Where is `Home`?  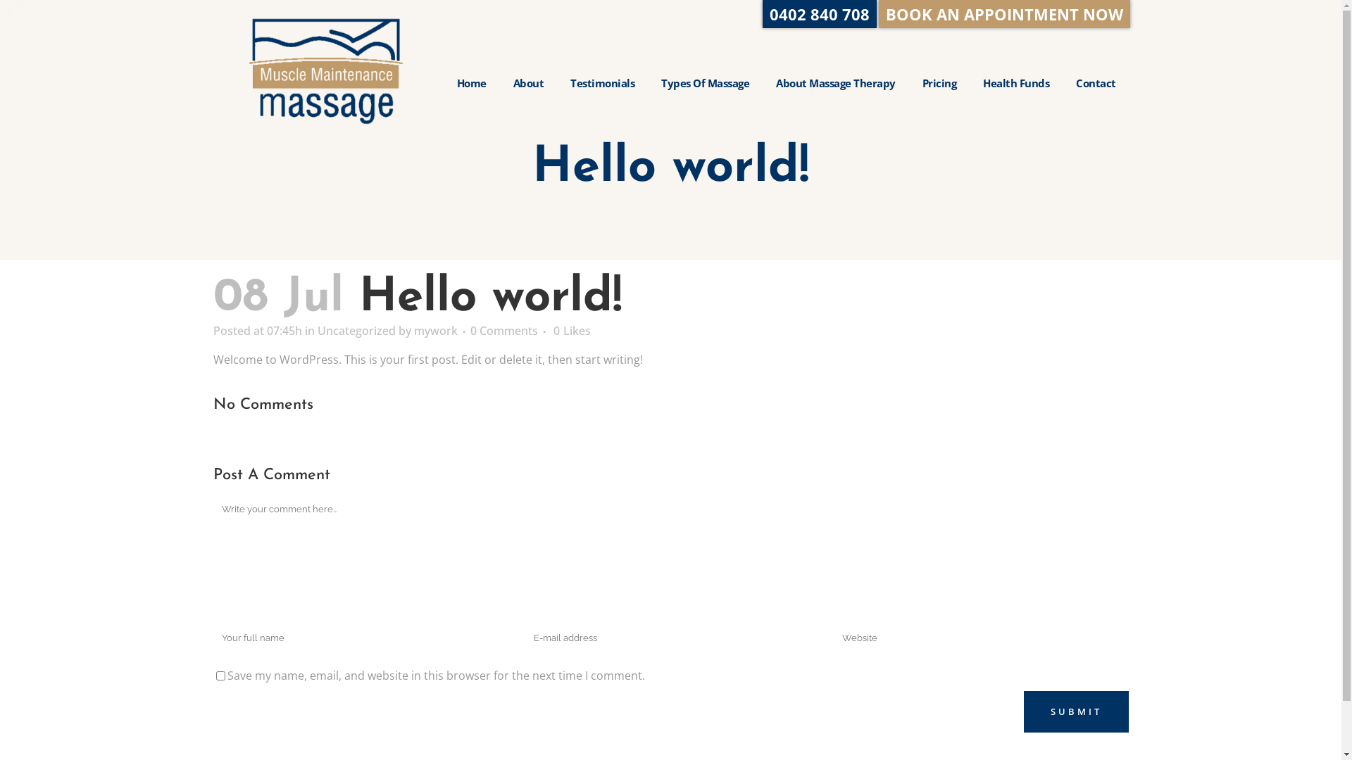
Home is located at coordinates (471, 83).